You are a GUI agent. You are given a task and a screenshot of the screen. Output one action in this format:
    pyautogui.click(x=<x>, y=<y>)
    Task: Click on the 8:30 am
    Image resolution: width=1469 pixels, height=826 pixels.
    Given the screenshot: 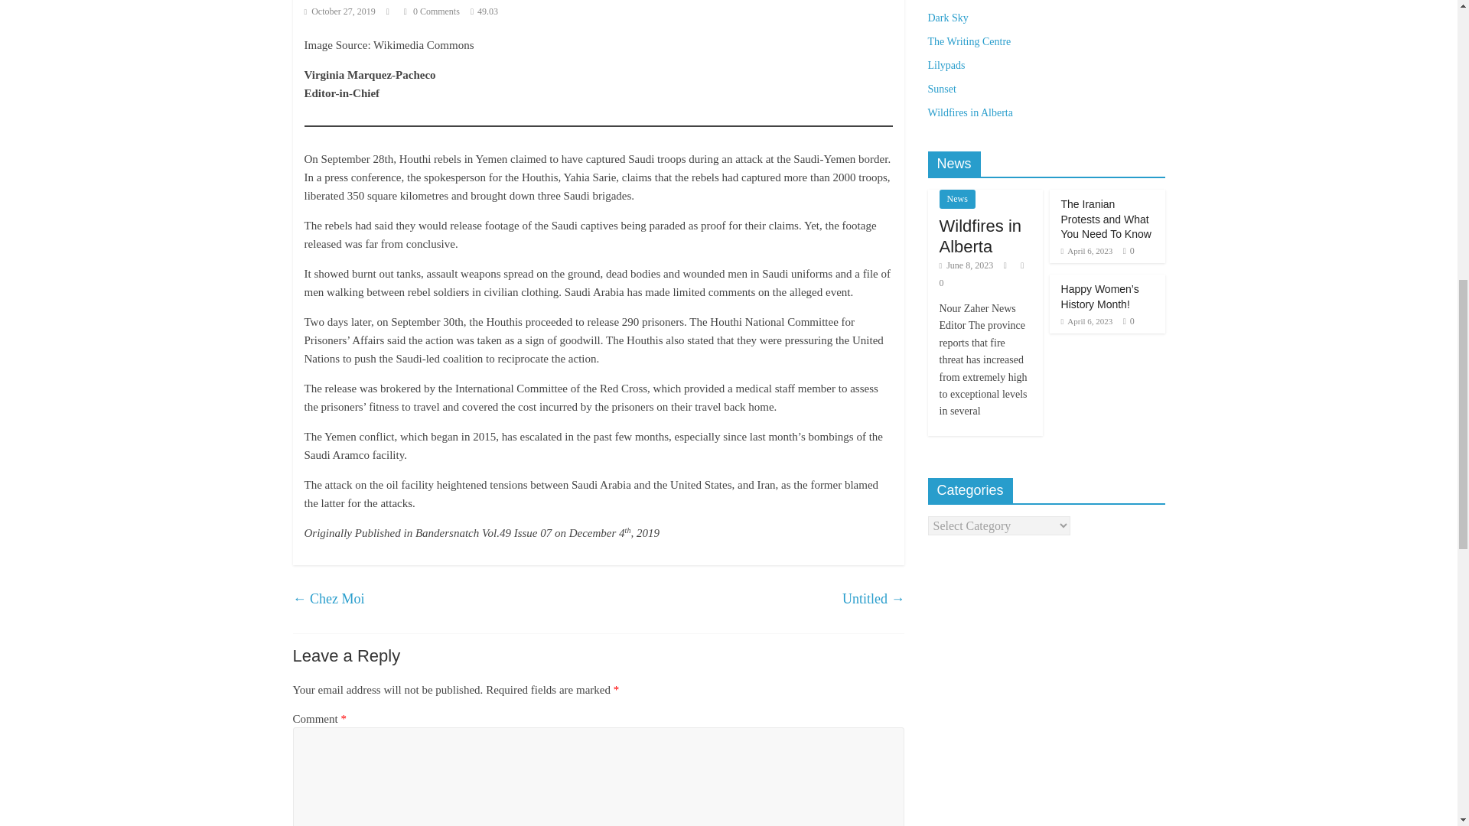 What is the action you would take?
    pyautogui.click(x=1086, y=250)
    